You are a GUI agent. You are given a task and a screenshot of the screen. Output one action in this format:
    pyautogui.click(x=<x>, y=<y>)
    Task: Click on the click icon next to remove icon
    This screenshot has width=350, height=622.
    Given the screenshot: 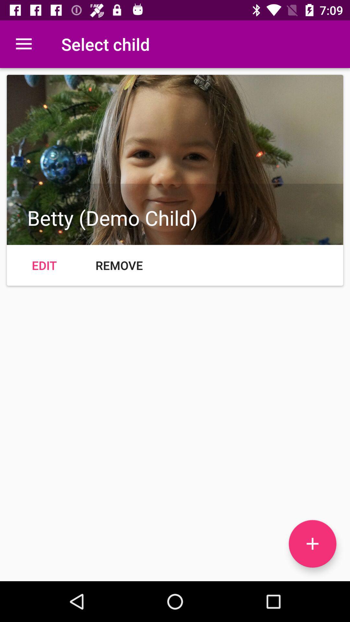 What is the action you would take?
    pyautogui.click(x=44, y=265)
    